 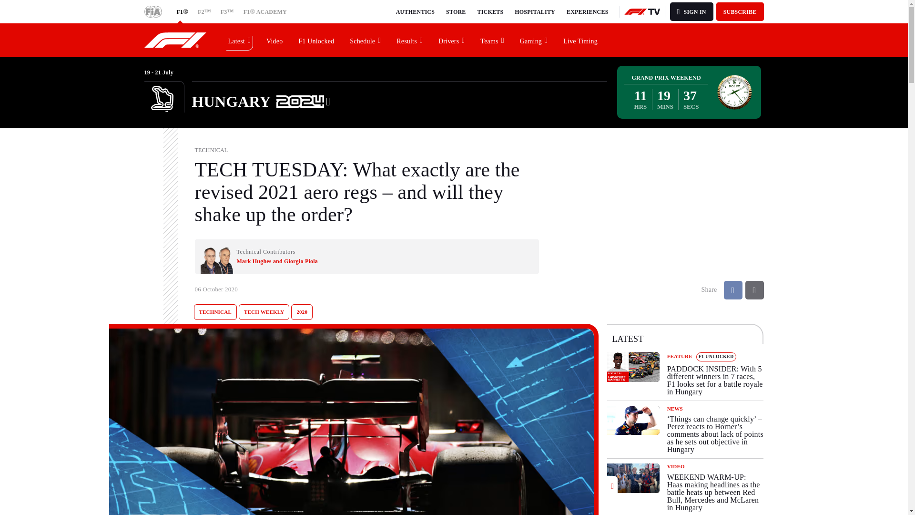 What do you see at coordinates (740, 11) in the screenshot?
I see `SUBSCRIBE` at bounding box center [740, 11].